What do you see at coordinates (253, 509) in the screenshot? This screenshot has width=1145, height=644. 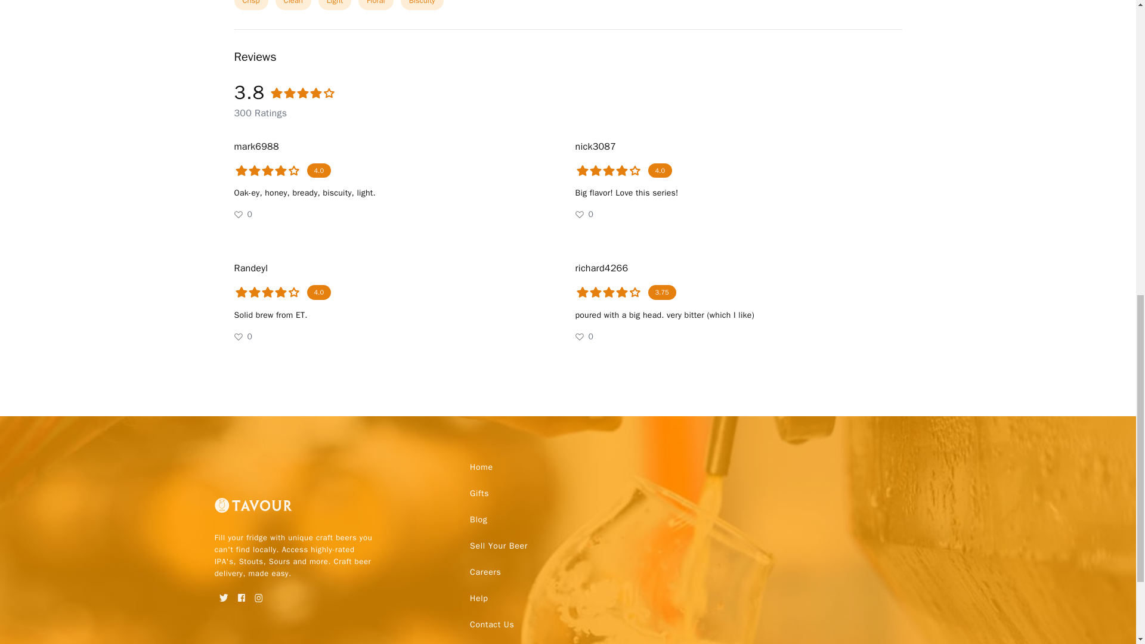 I see `Tavour` at bounding box center [253, 509].